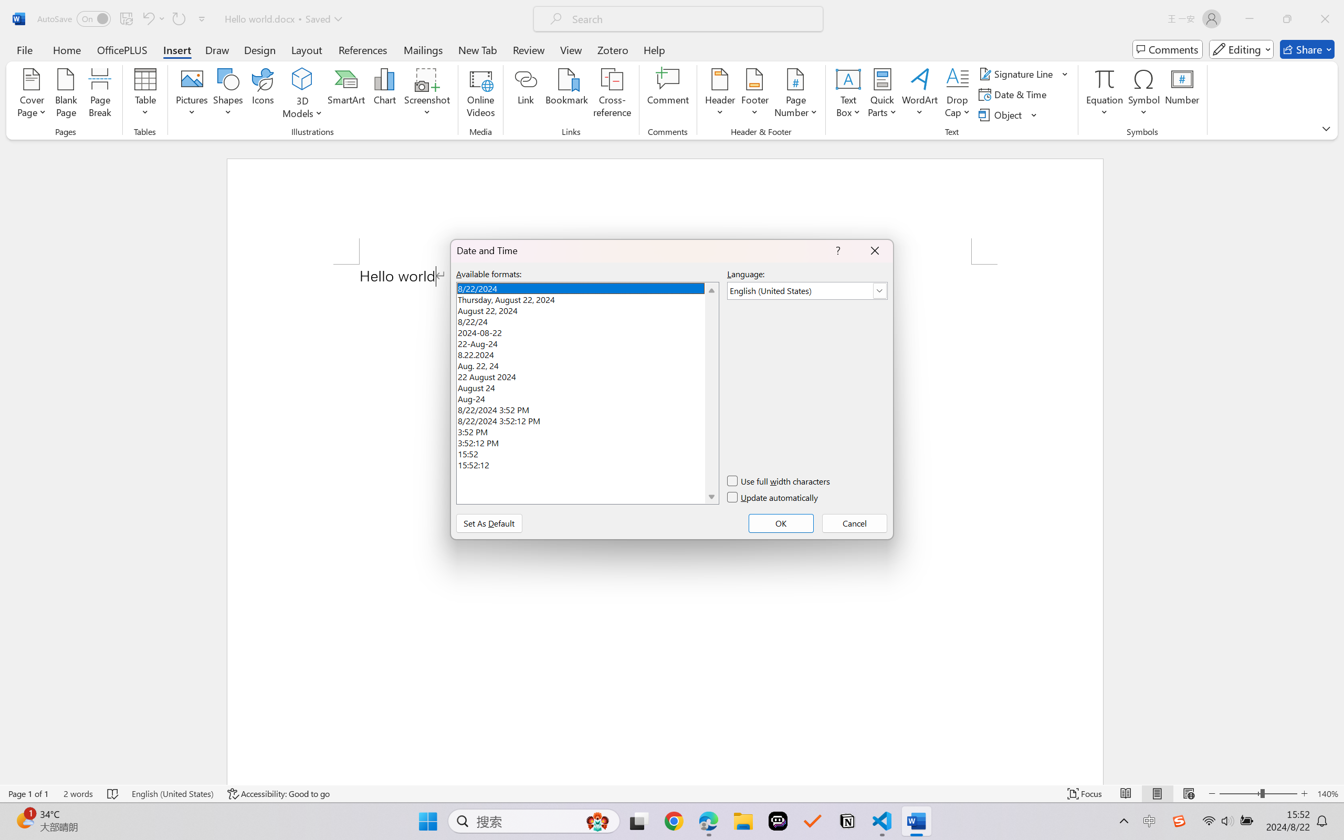 The height and width of the screenshot is (840, 1344). Describe the element at coordinates (264, 94) in the screenshot. I see `Icons` at that location.